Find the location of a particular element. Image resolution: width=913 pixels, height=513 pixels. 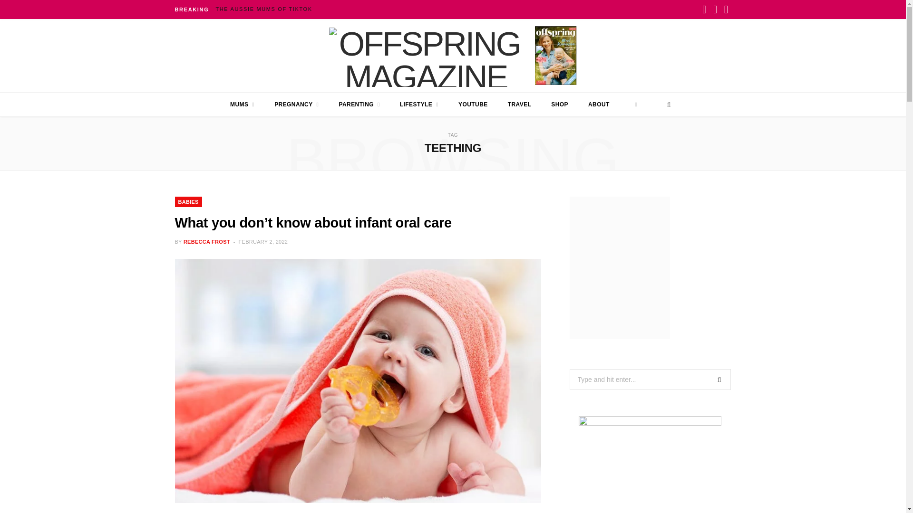

SHOP is located at coordinates (559, 104).